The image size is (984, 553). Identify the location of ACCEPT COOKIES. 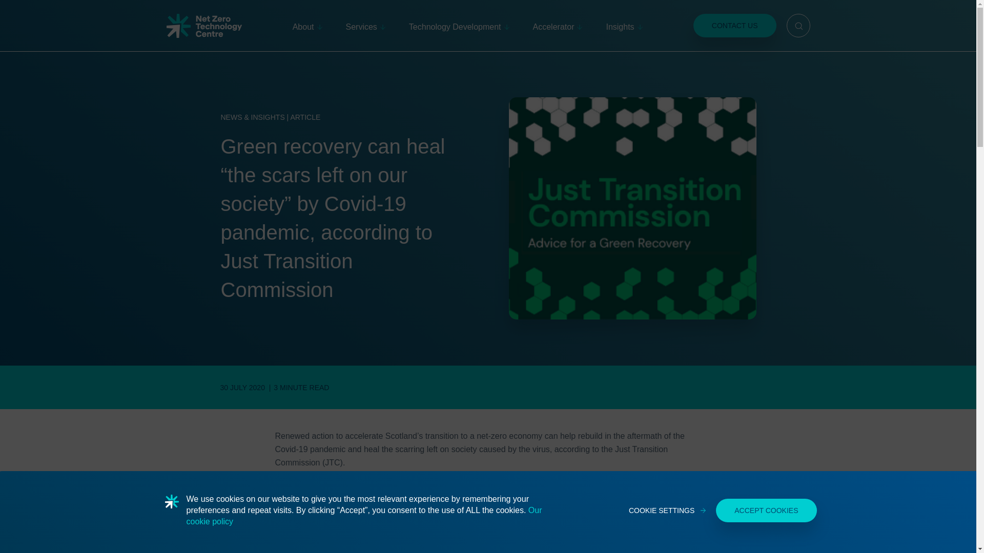
(766, 510).